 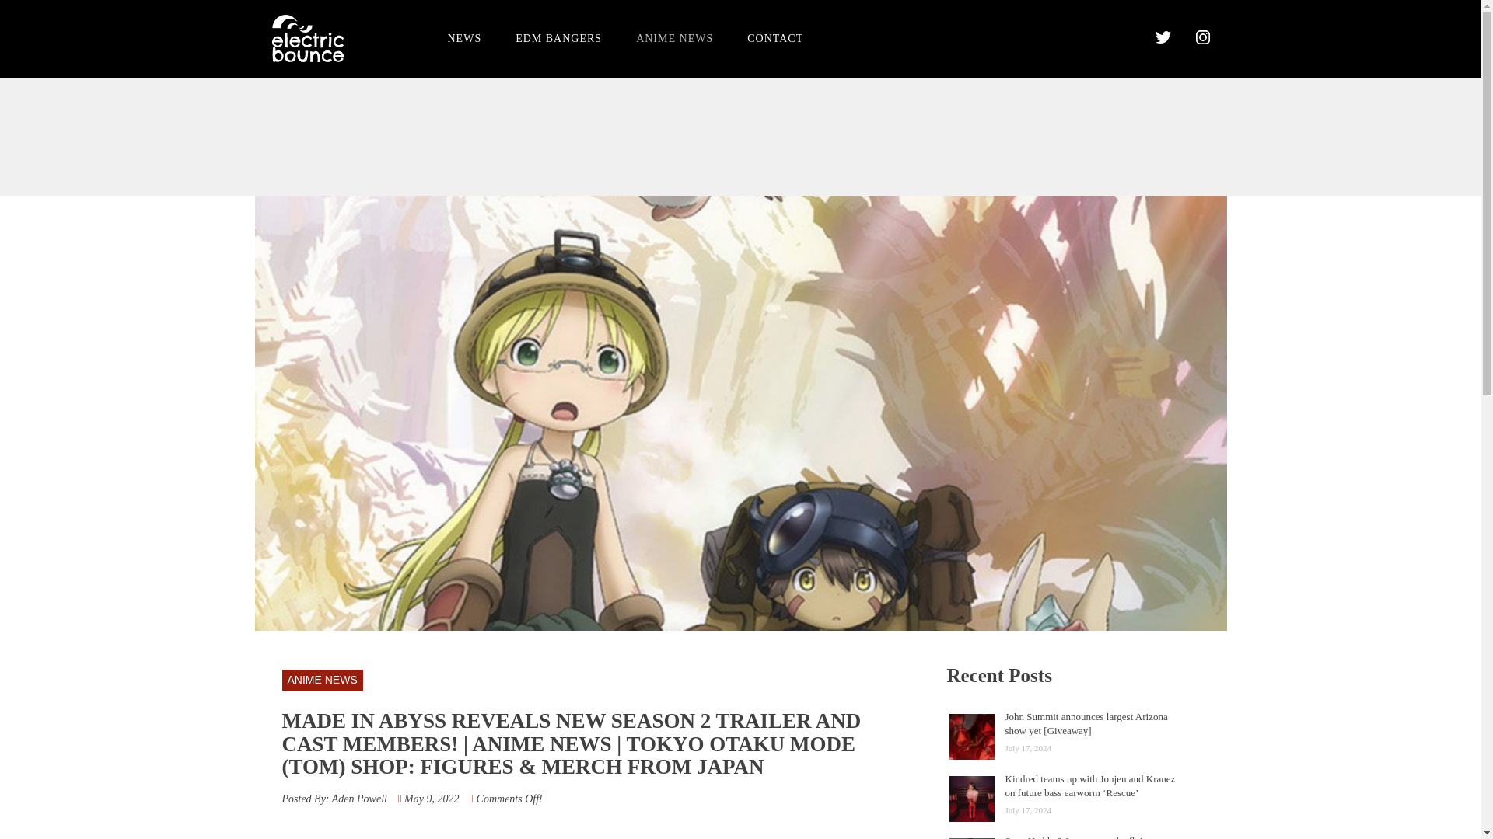 I want to click on NEWS, so click(x=465, y=37).